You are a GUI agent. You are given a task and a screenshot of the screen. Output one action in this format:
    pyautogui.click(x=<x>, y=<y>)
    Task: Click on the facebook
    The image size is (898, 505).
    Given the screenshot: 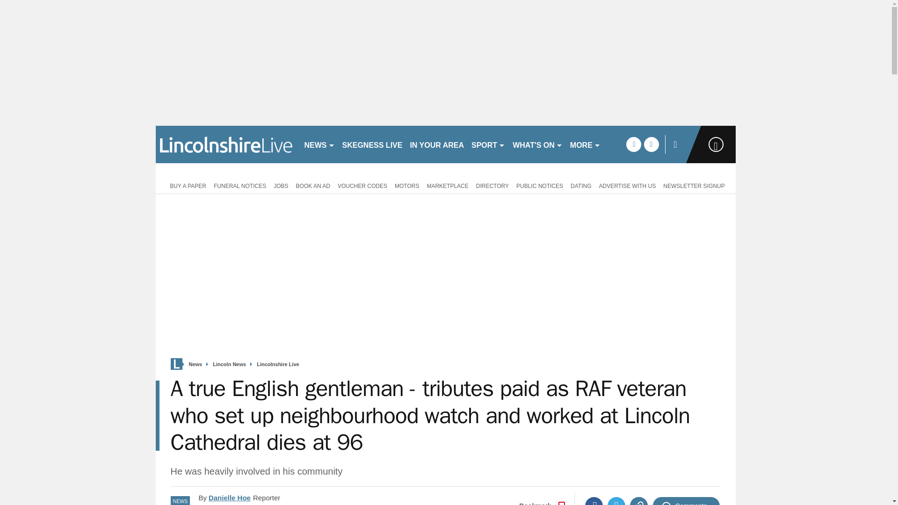 What is the action you would take?
    pyautogui.click(x=633, y=144)
    